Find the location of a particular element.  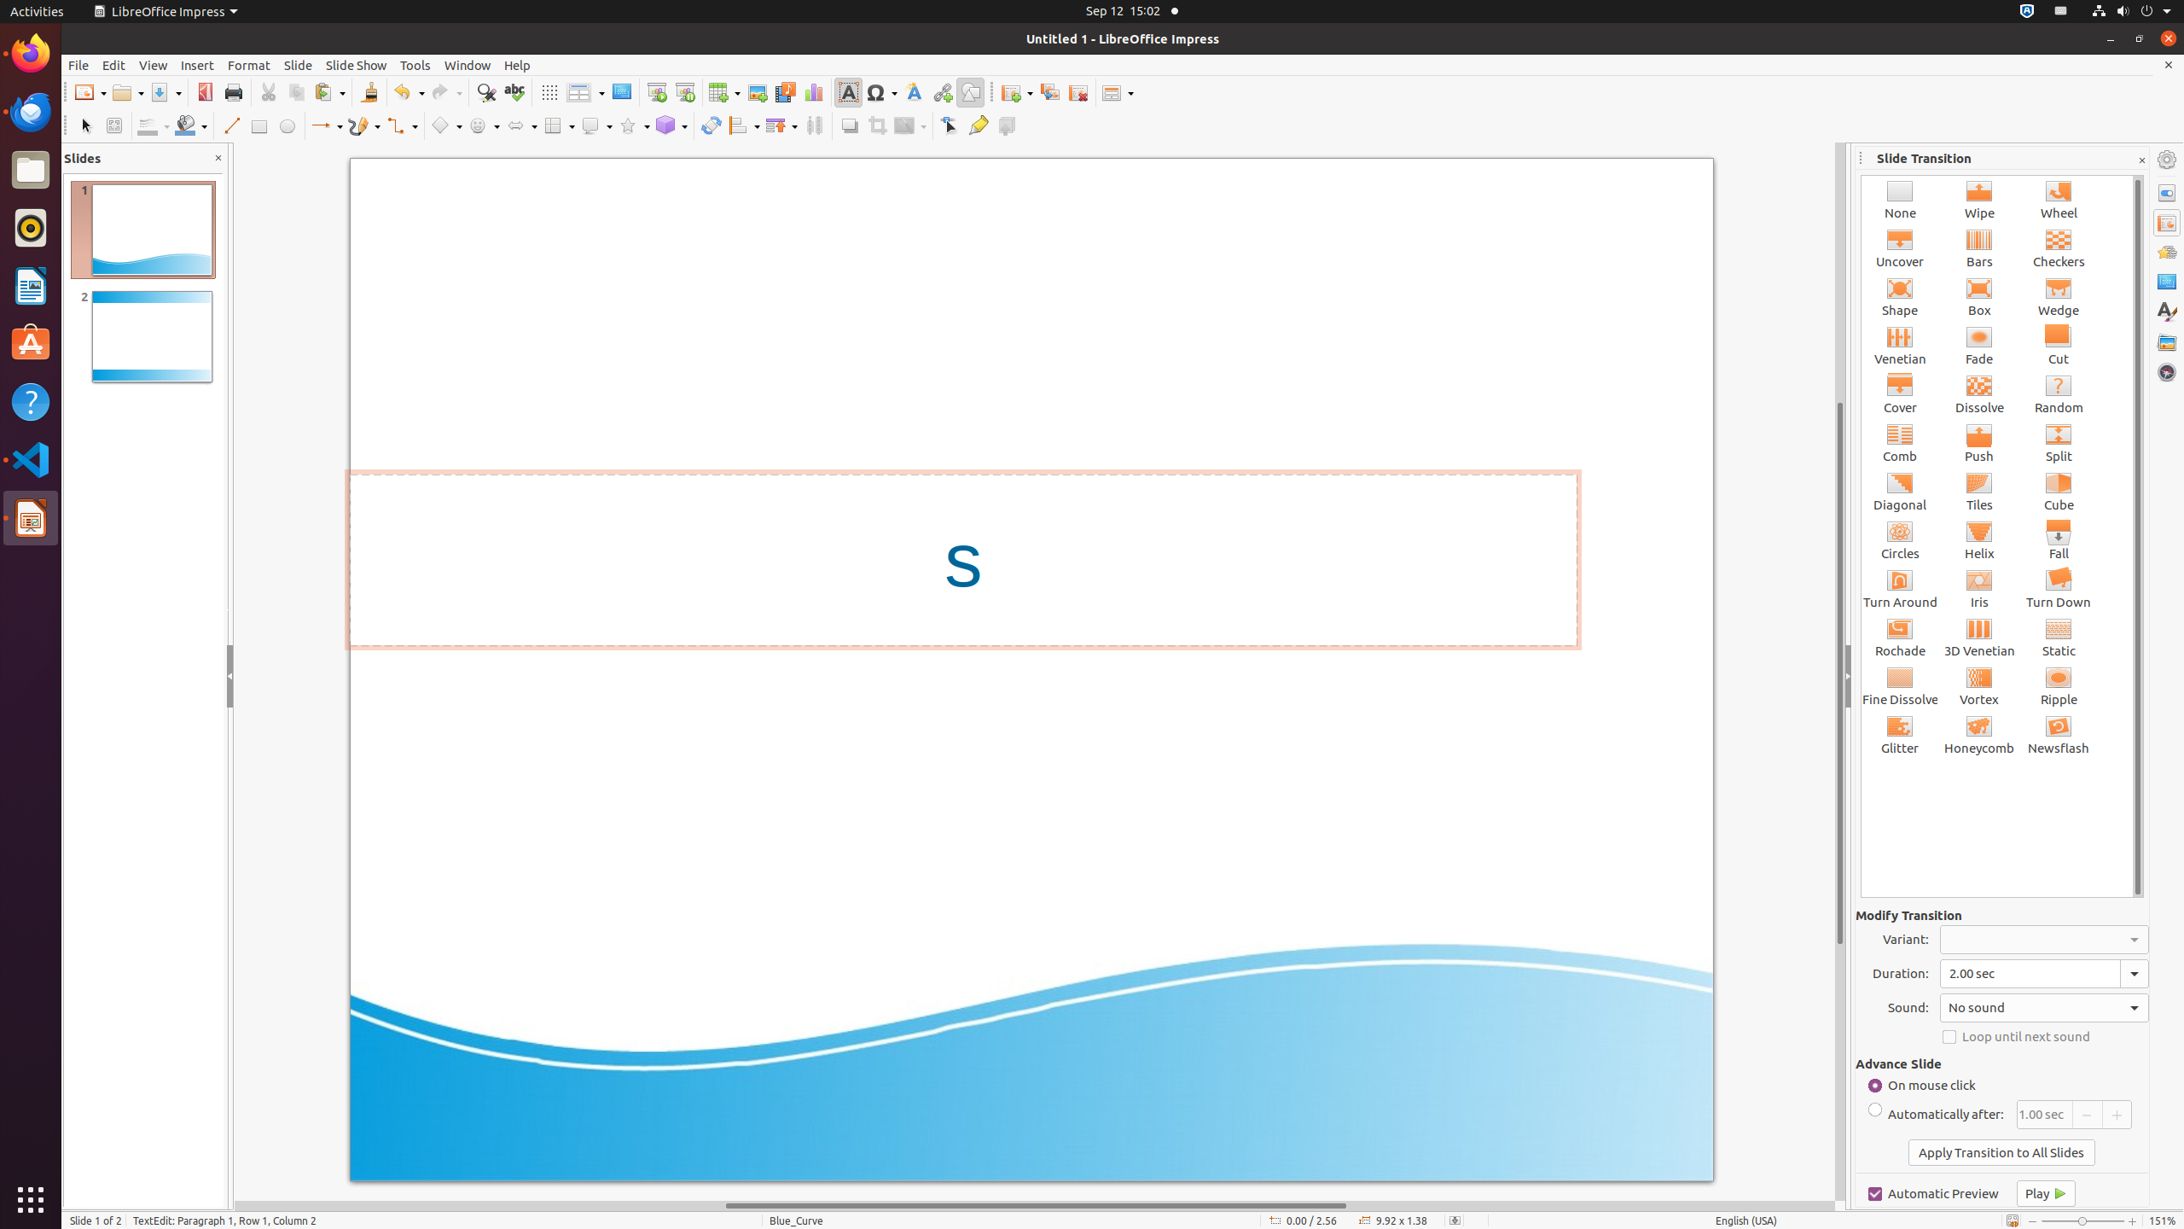

Slide Show is located at coordinates (357, 65).